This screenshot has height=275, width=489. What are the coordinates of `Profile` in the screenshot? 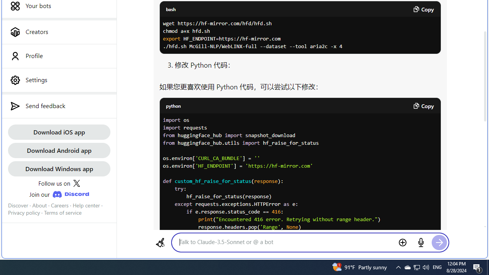 It's located at (59, 56).